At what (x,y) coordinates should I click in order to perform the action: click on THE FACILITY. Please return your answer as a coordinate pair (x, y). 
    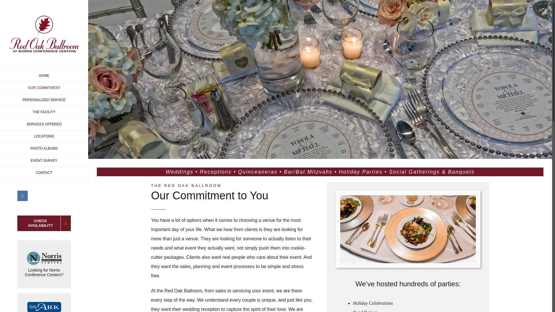
    Looking at the image, I should click on (44, 112).